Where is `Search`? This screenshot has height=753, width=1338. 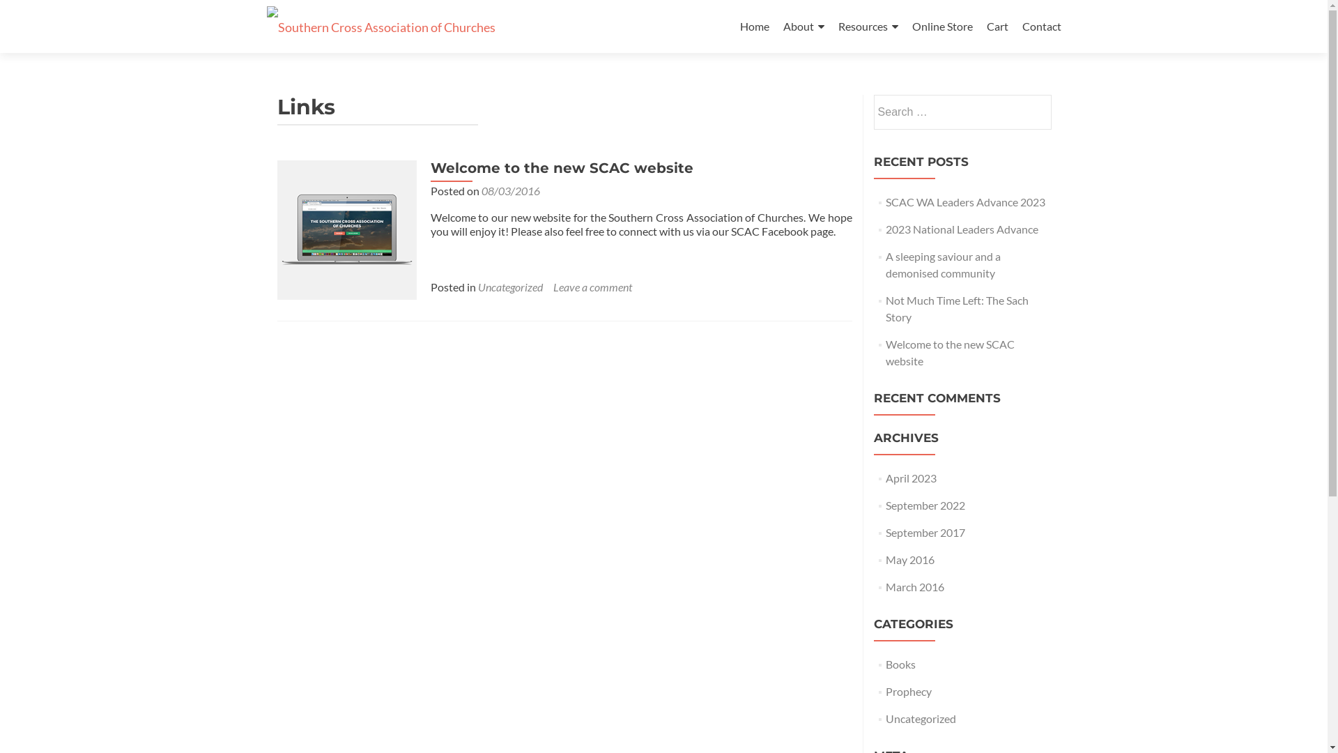 Search is located at coordinates (1035, 111).